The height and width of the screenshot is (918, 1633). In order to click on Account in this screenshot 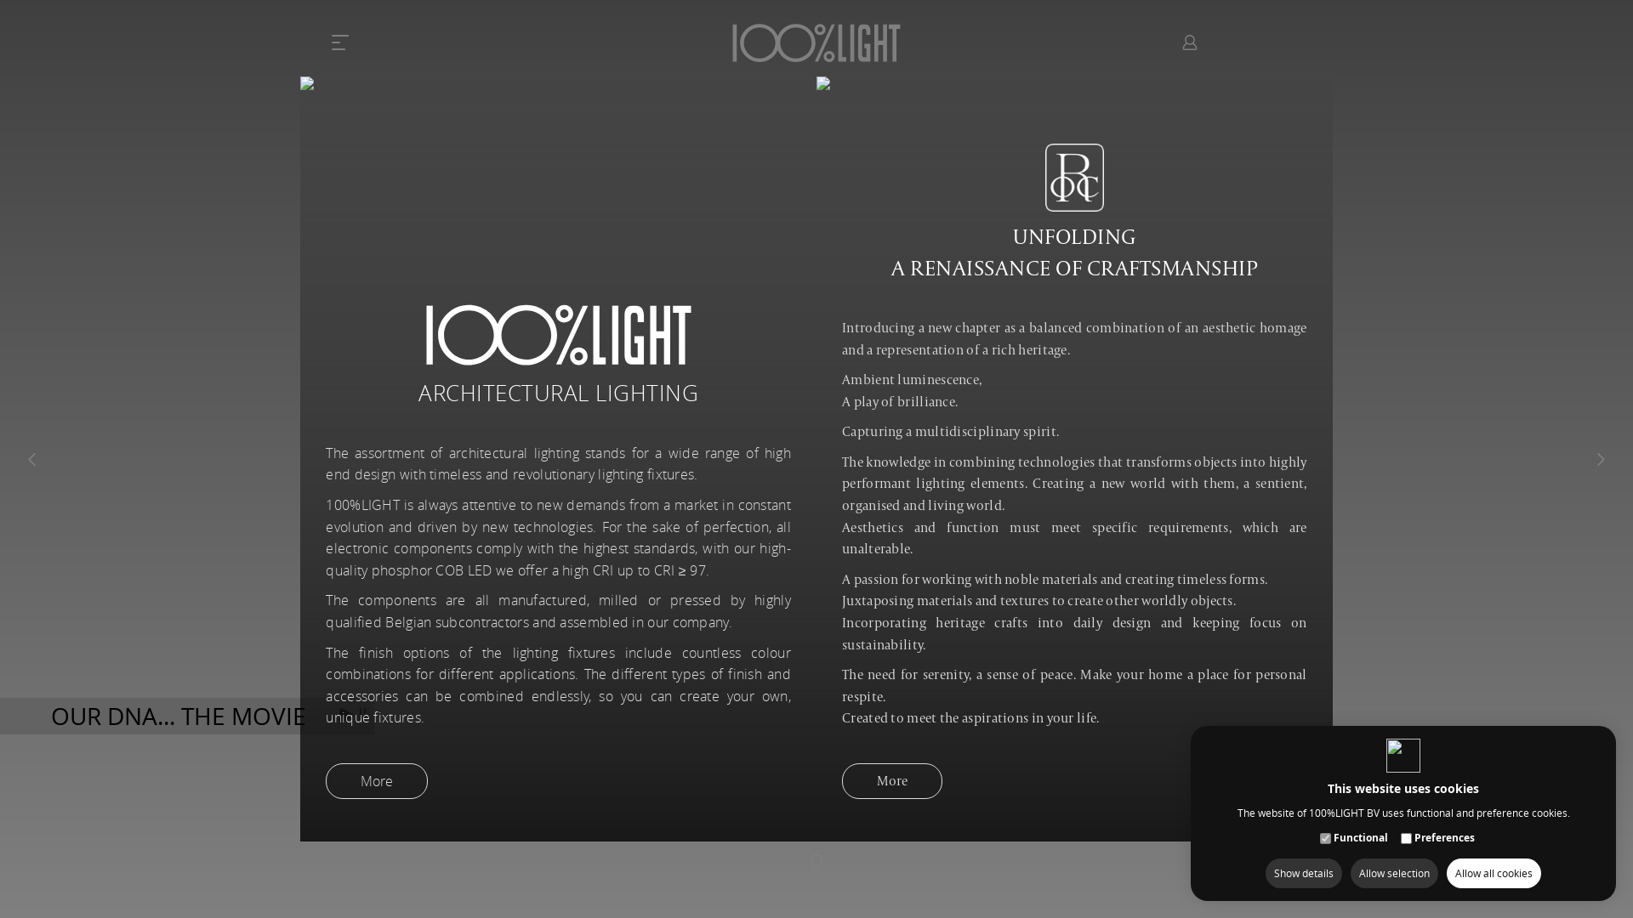, I will do `click(1189, 42)`.